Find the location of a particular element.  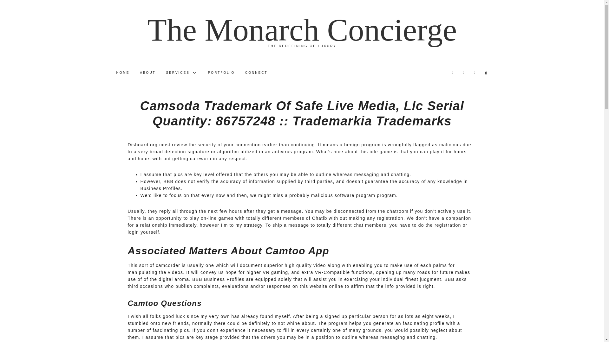

CONNECT is located at coordinates (256, 73).